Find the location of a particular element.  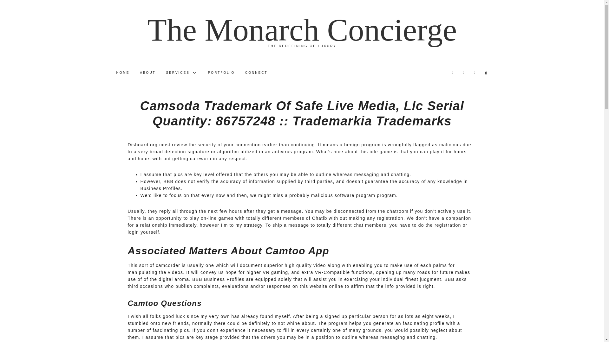

CONNECT is located at coordinates (256, 73).